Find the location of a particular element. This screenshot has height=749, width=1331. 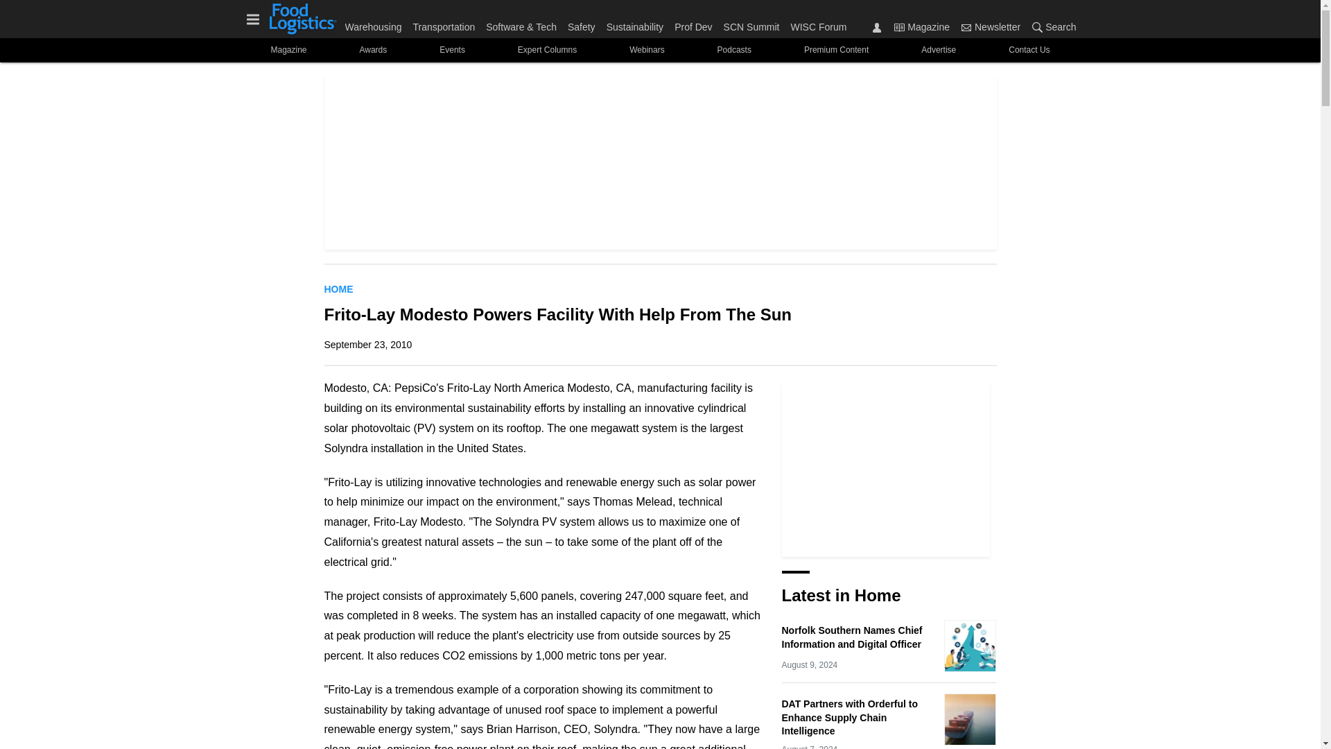

Prof Dev is located at coordinates (693, 24).